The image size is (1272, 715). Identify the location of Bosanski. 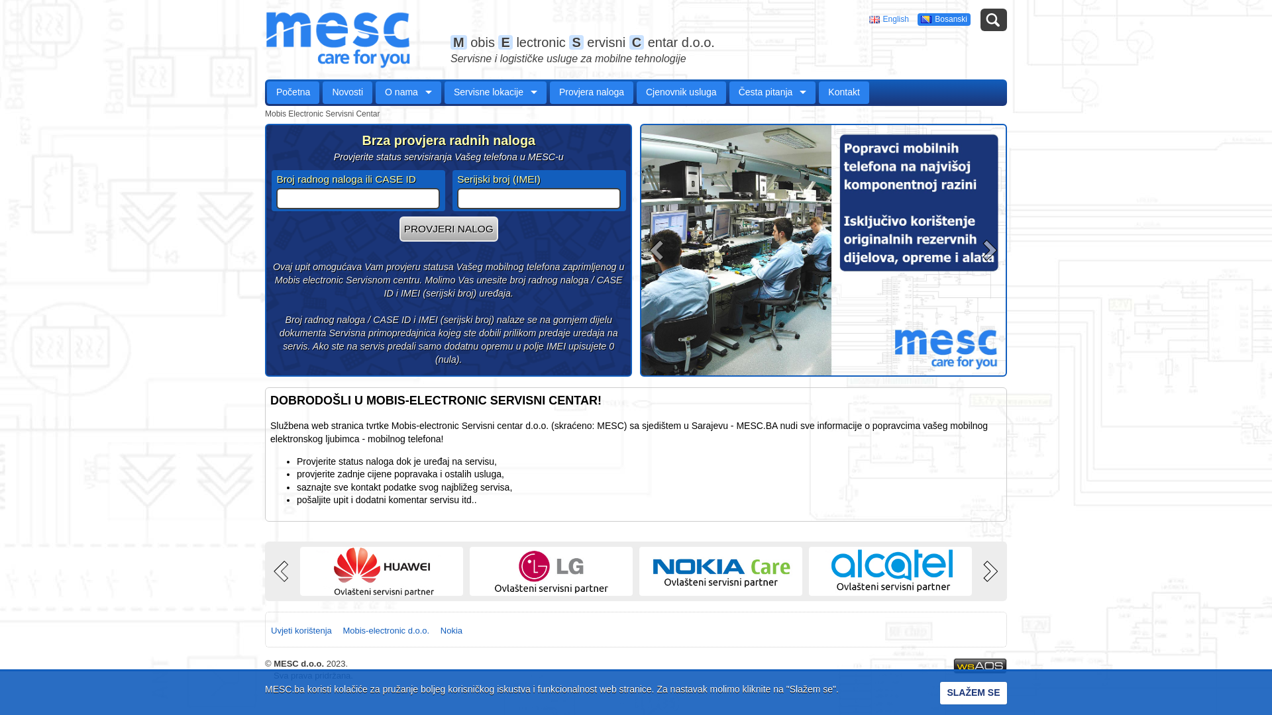
(944, 19).